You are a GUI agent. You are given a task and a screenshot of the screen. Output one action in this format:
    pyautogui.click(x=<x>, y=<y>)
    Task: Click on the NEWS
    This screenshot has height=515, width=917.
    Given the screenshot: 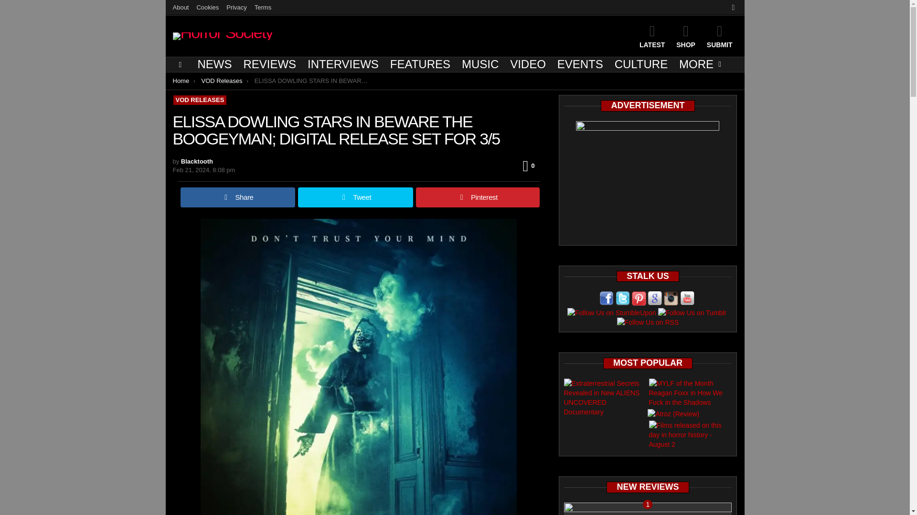 What is the action you would take?
    pyautogui.click(x=214, y=64)
    